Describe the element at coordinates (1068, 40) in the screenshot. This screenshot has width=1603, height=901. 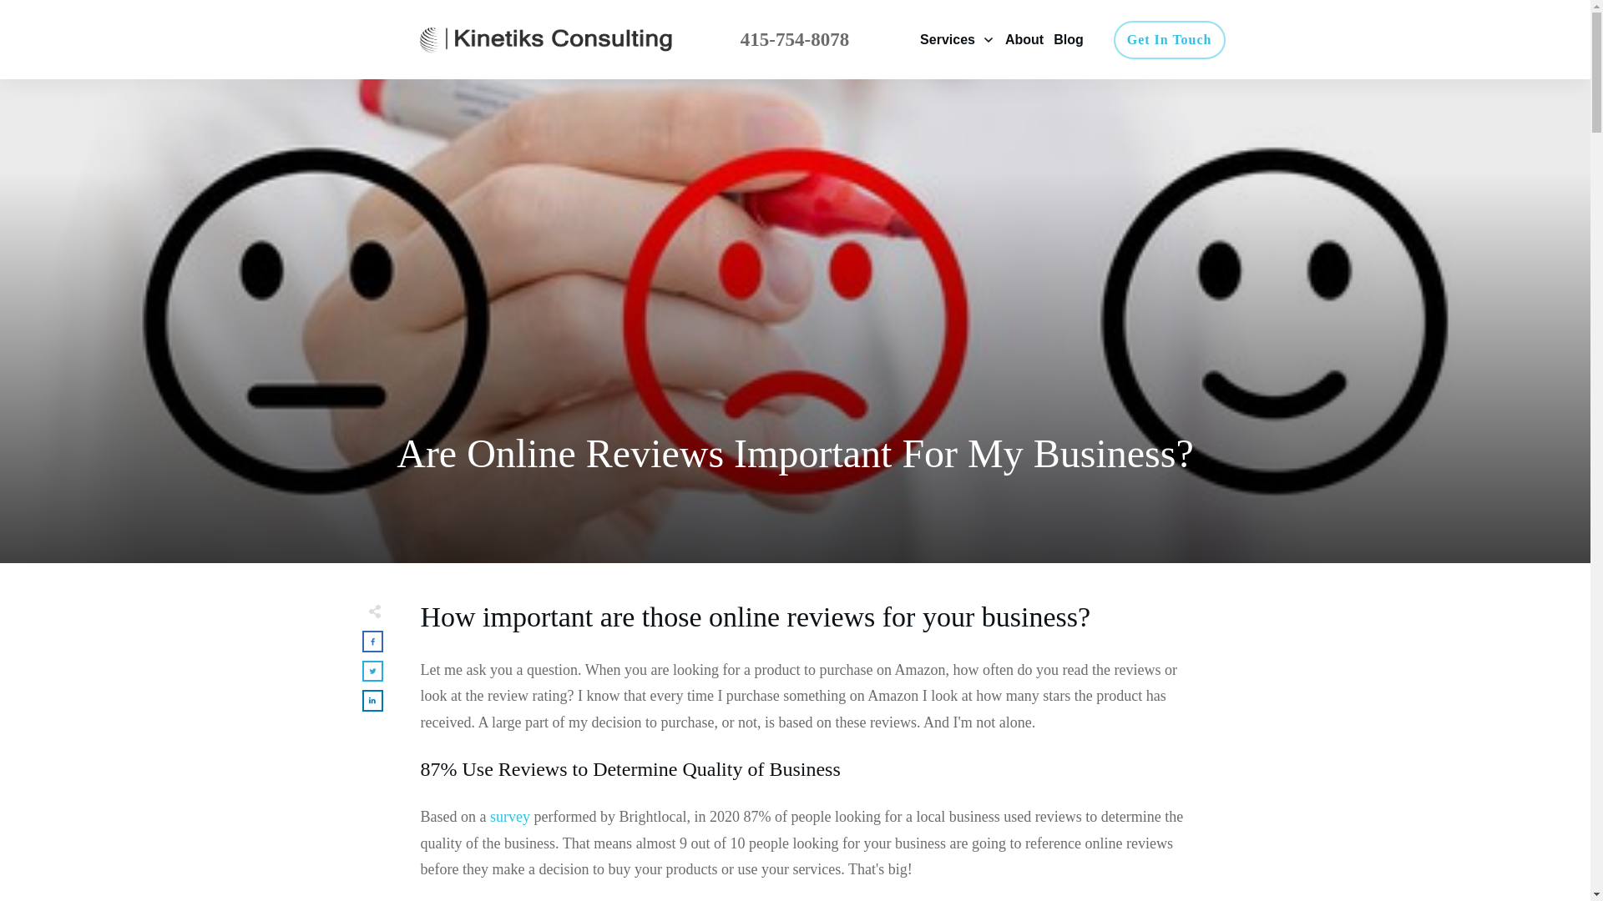
I see `Blog` at that location.